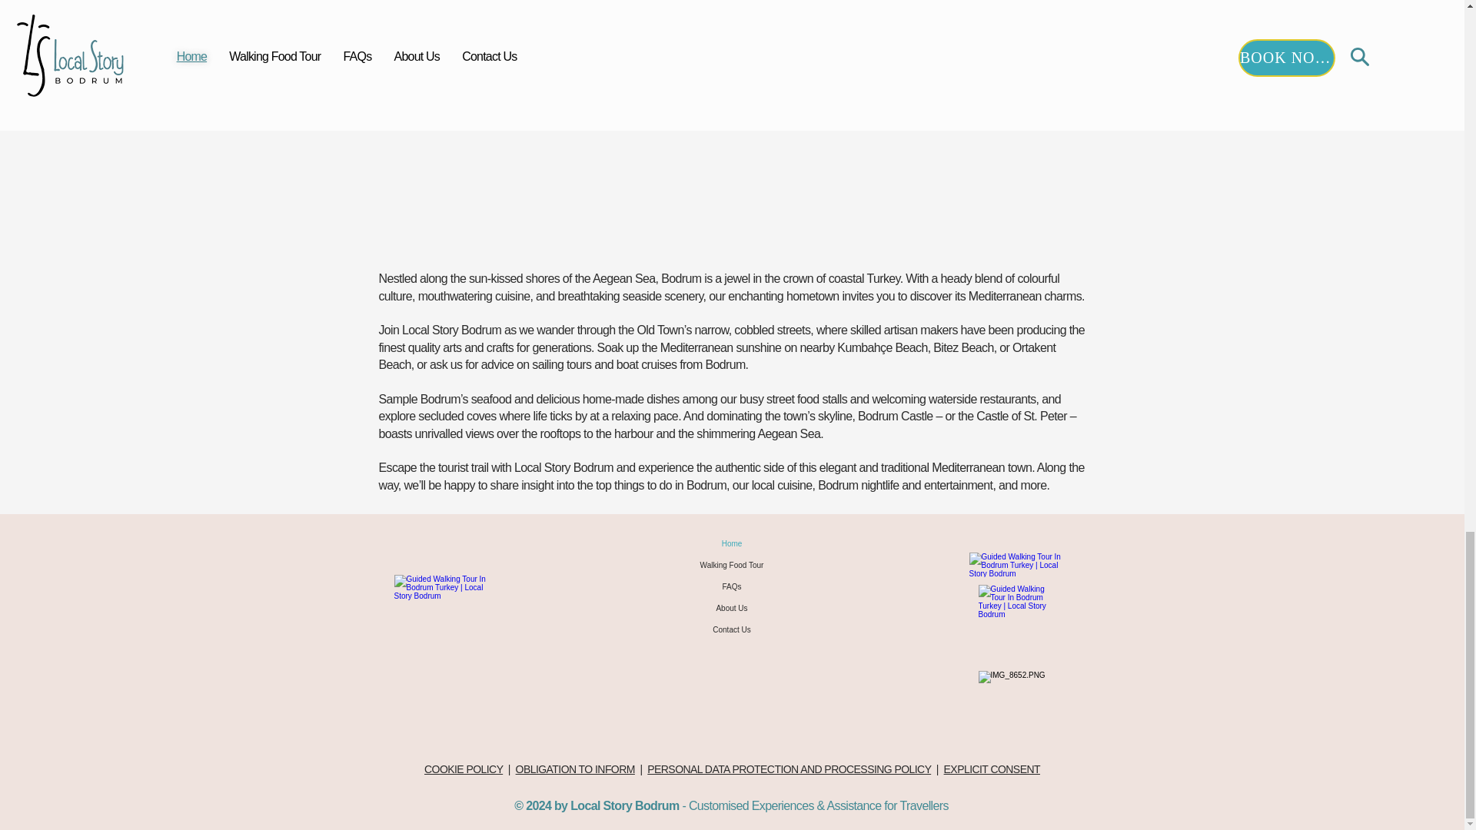 The image size is (1476, 830). What do you see at coordinates (992, 769) in the screenshot?
I see `EXPLICIT CONSENT` at bounding box center [992, 769].